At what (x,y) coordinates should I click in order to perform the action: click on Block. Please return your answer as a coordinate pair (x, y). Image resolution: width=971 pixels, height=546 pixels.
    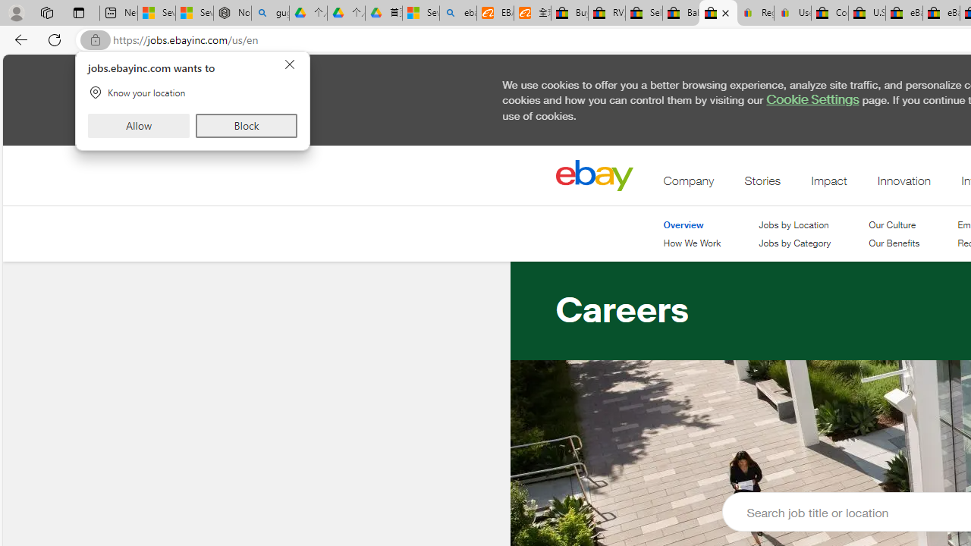
    Looking at the image, I should click on (246, 126).